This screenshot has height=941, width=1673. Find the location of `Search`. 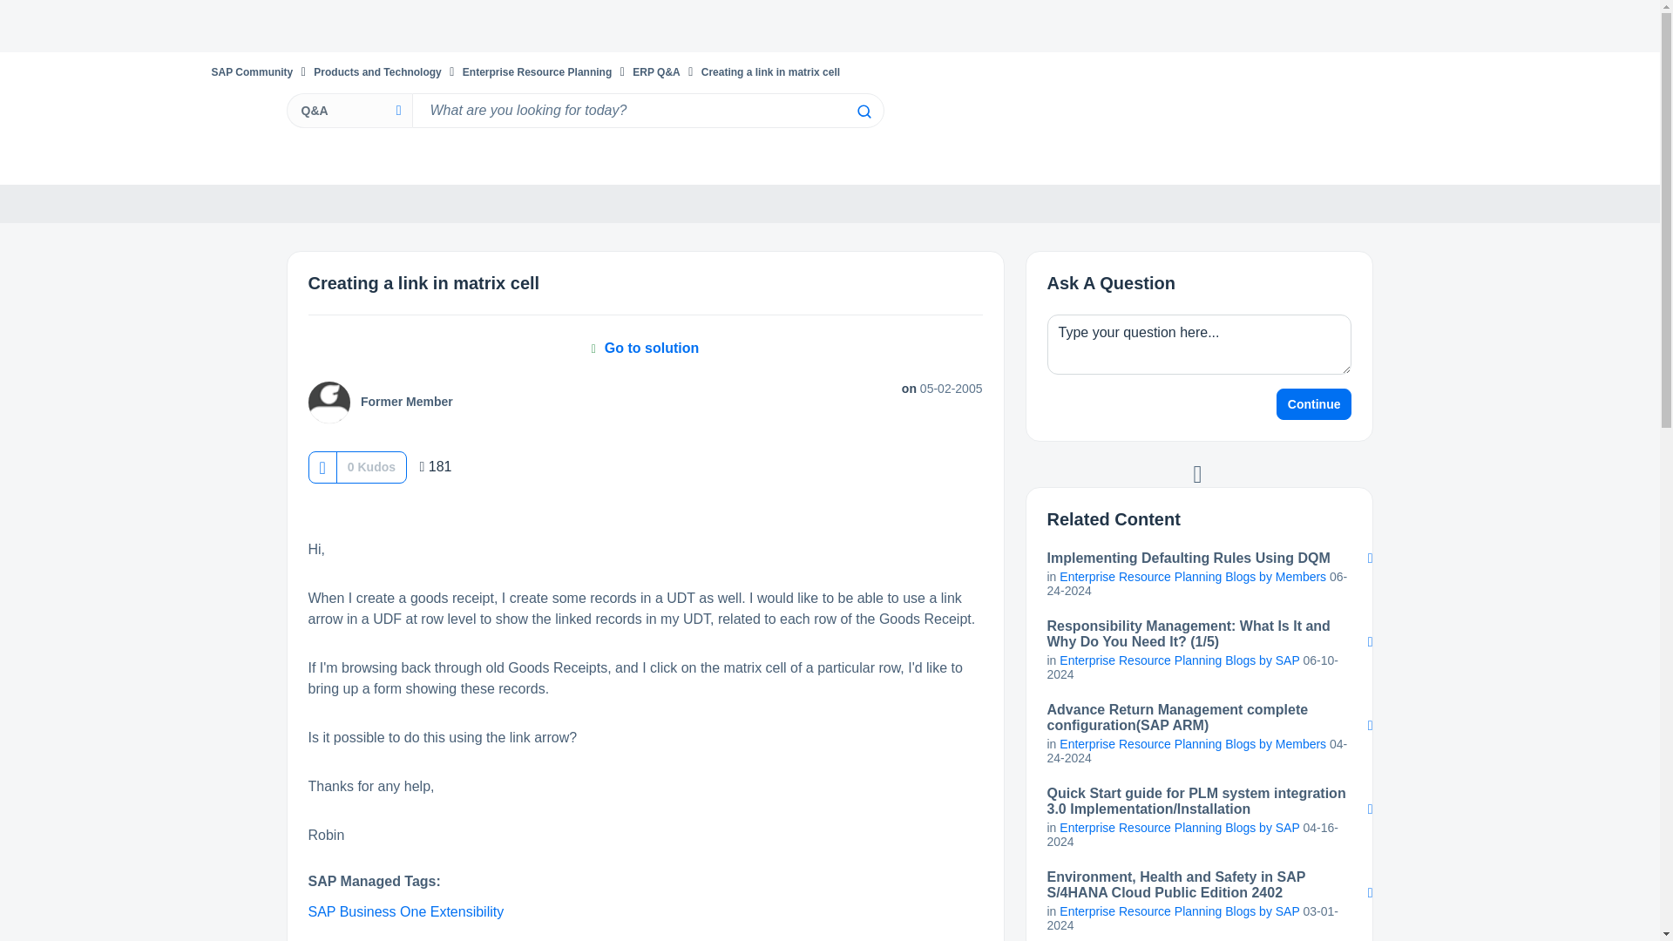

Search is located at coordinates (863, 112).